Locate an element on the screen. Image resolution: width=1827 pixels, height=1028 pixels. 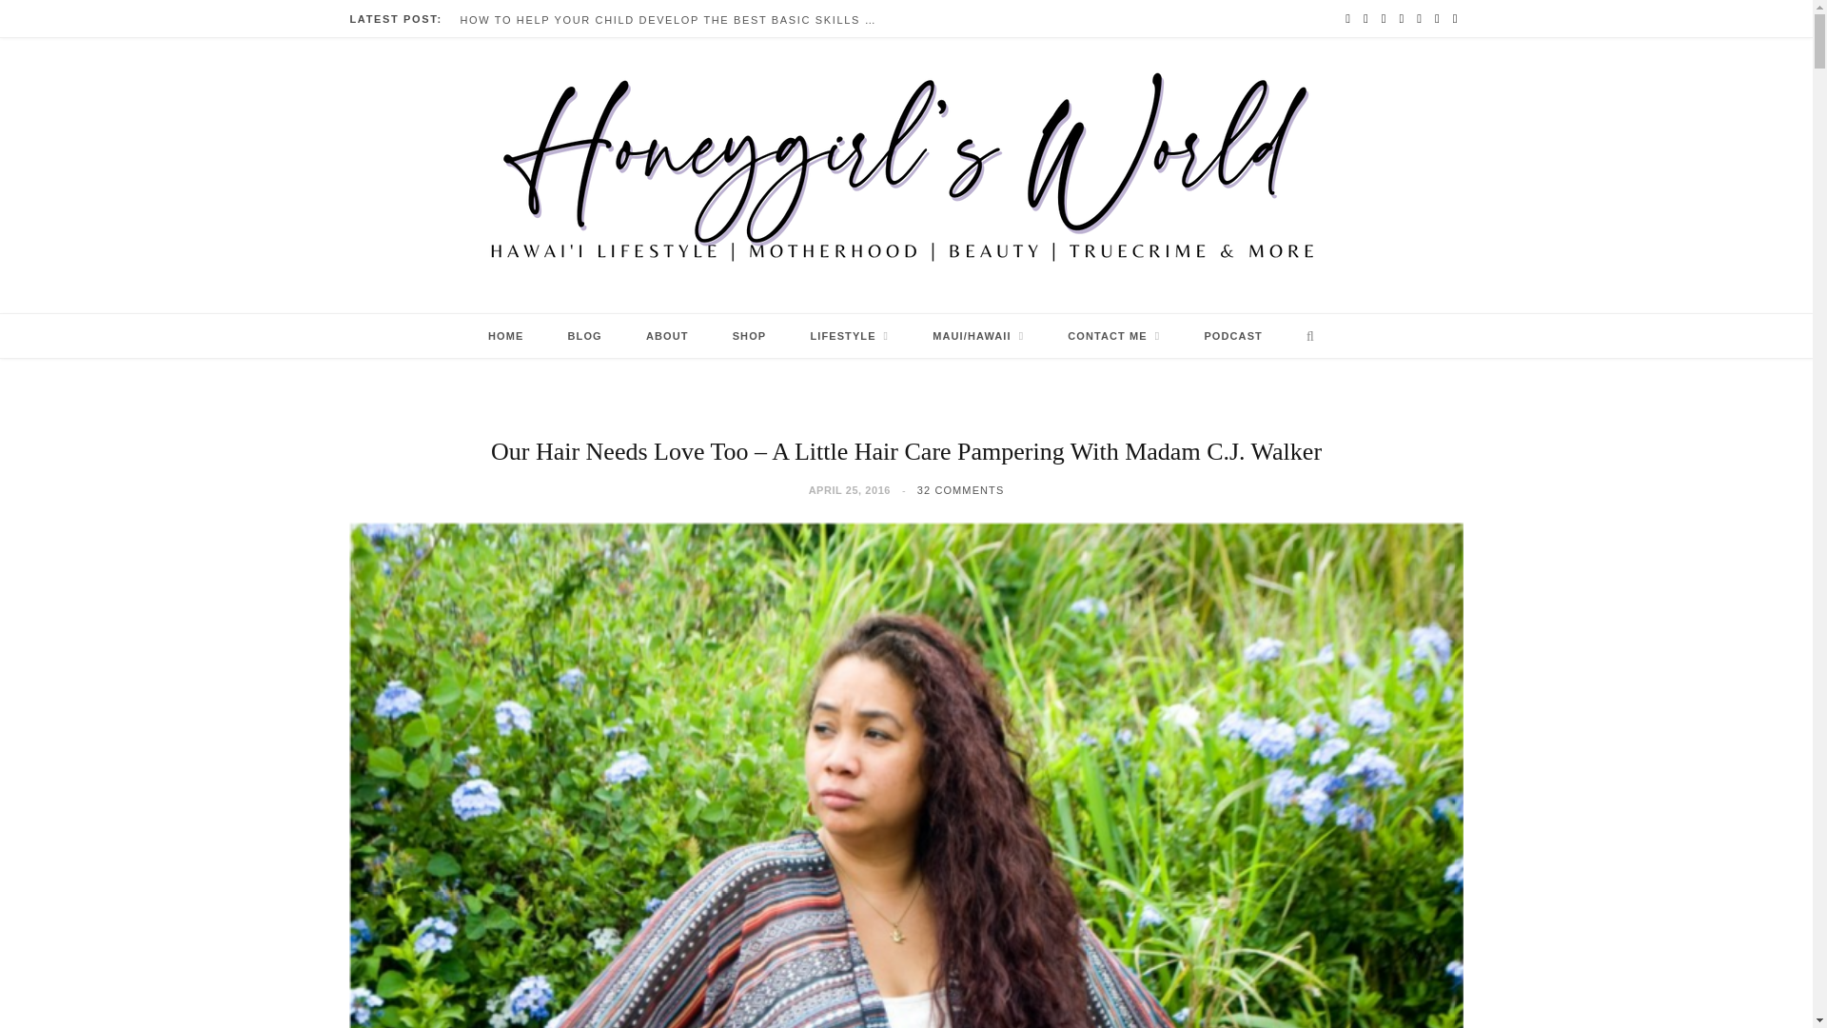
32 COMMENTS is located at coordinates (961, 489).